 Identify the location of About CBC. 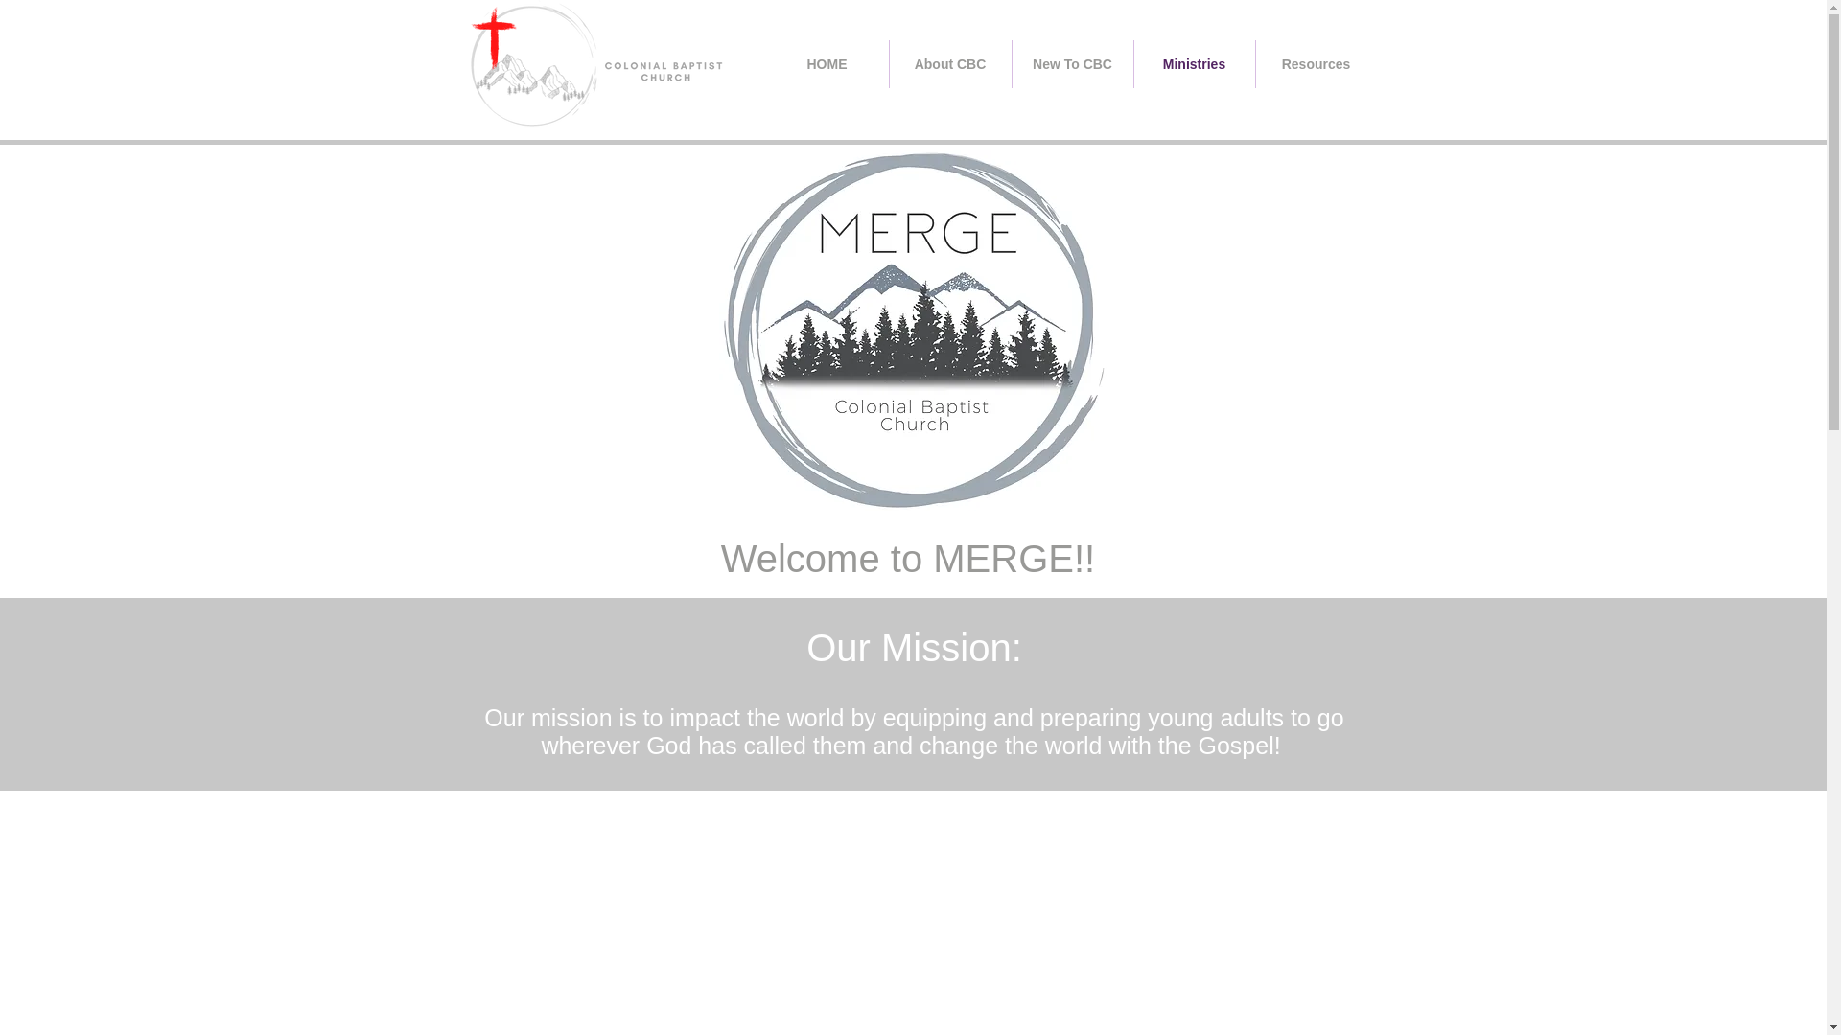
(949, 63).